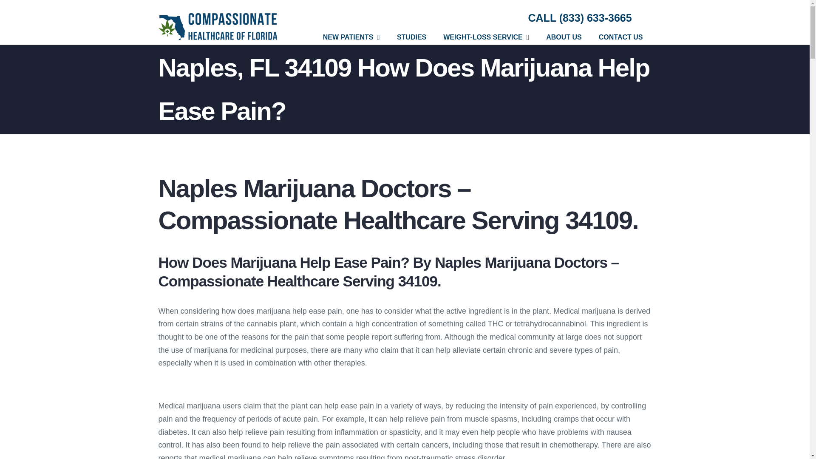  I want to click on STUDIES, so click(411, 37).